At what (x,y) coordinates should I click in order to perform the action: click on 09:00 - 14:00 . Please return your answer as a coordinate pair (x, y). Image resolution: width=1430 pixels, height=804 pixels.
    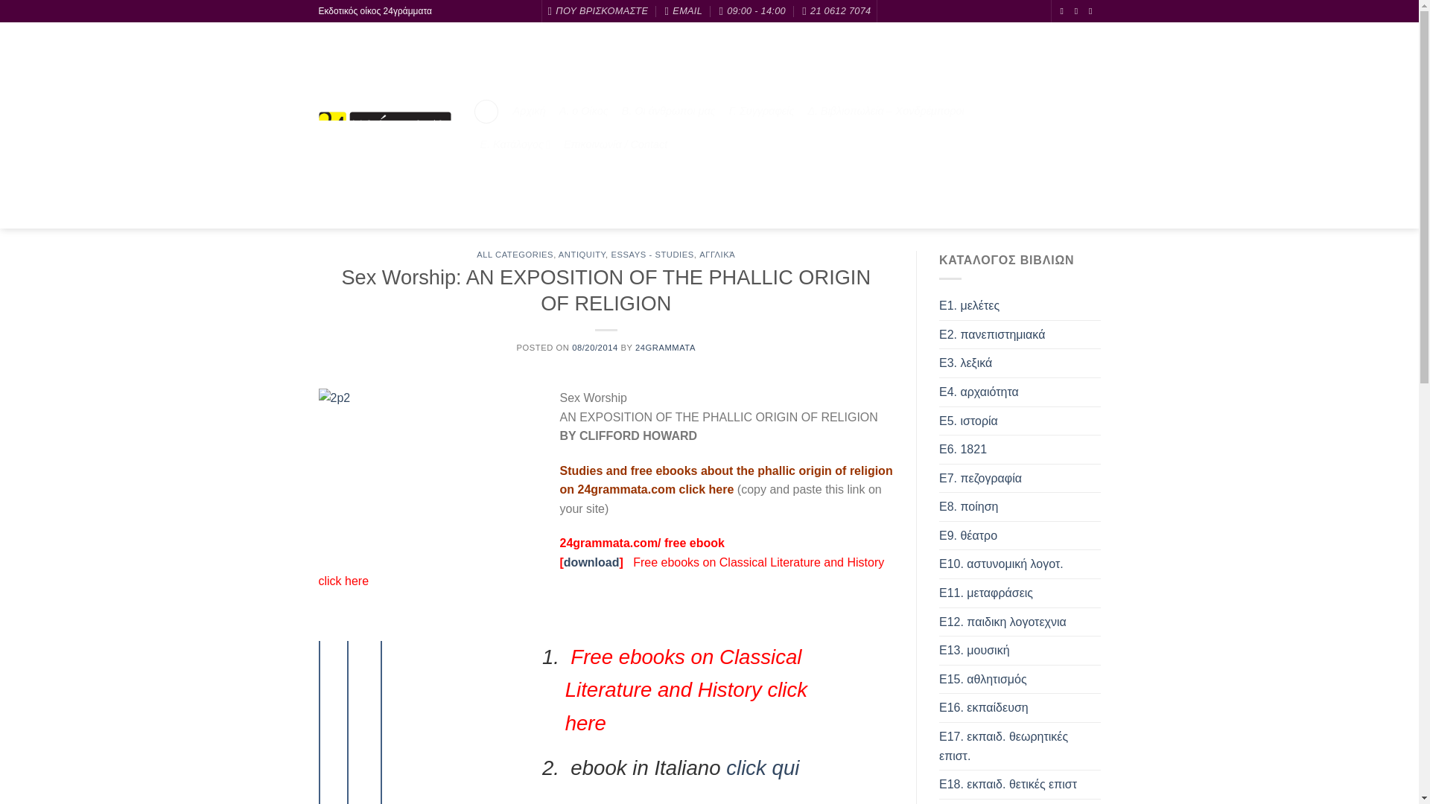
    Looking at the image, I should click on (752, 11).